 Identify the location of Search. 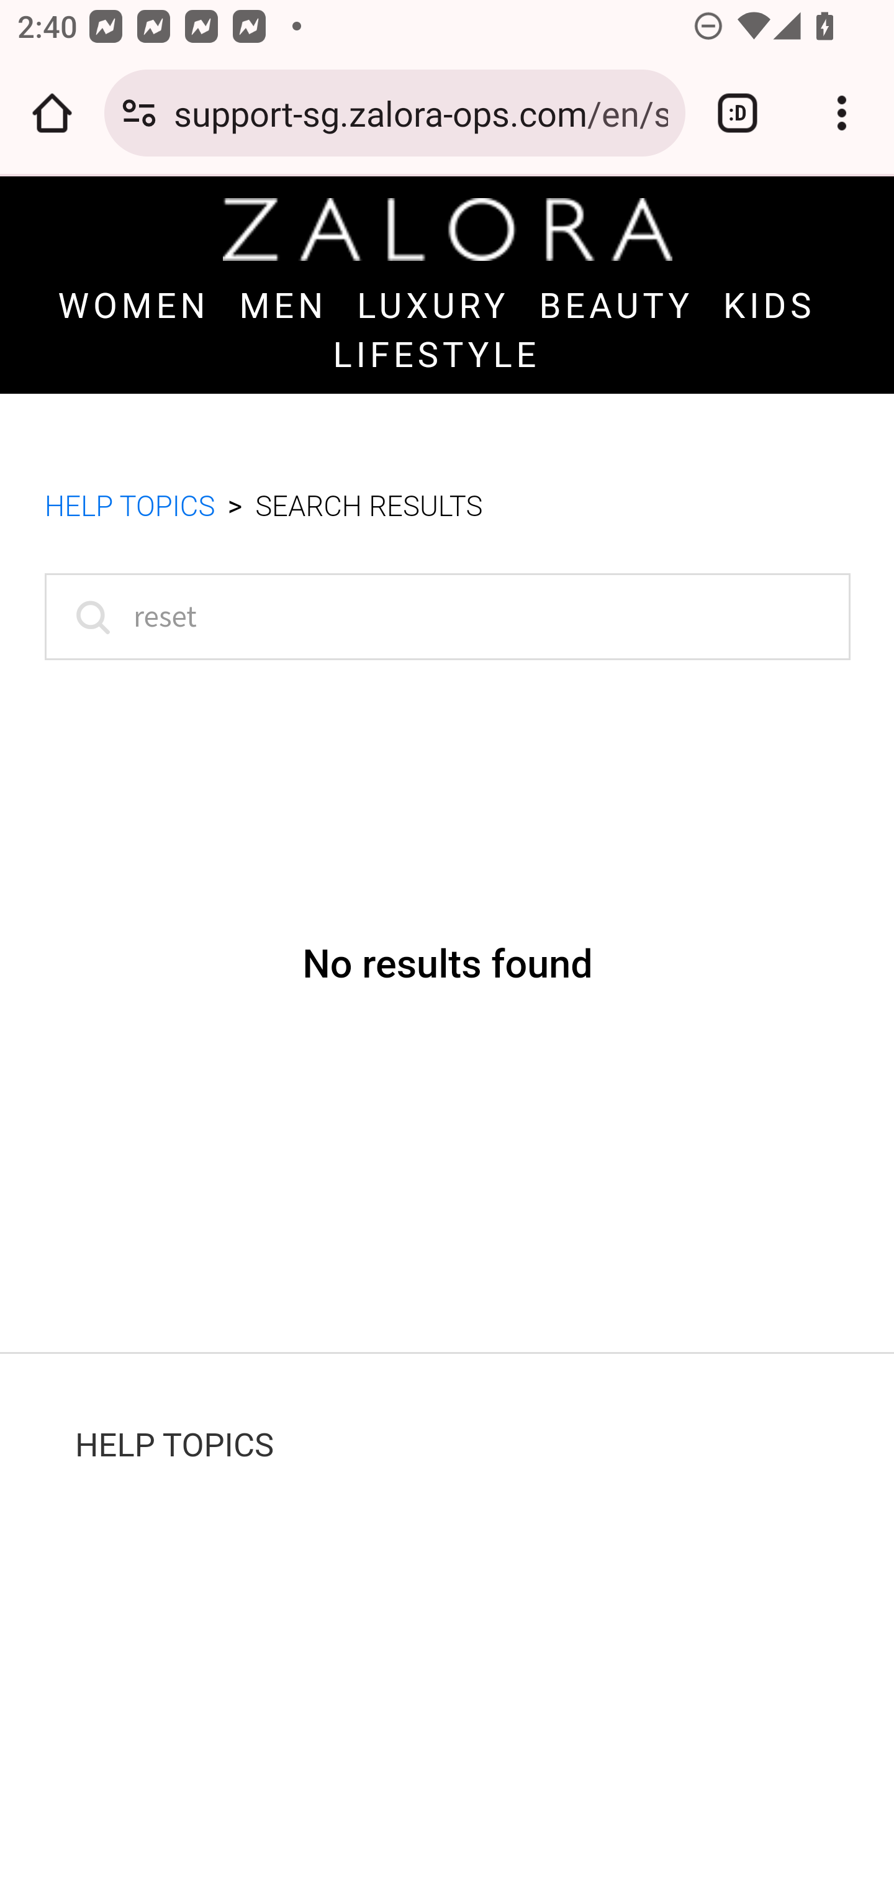
(88, 616).